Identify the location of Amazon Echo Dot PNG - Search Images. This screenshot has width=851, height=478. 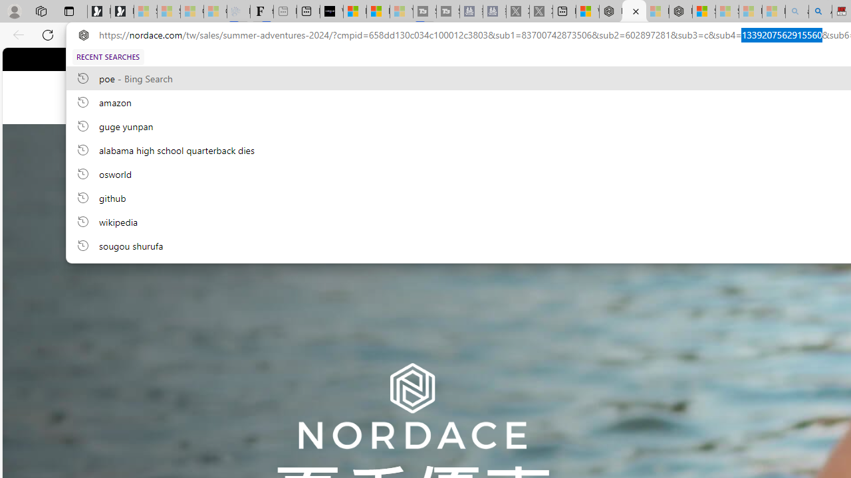
(820, 12).